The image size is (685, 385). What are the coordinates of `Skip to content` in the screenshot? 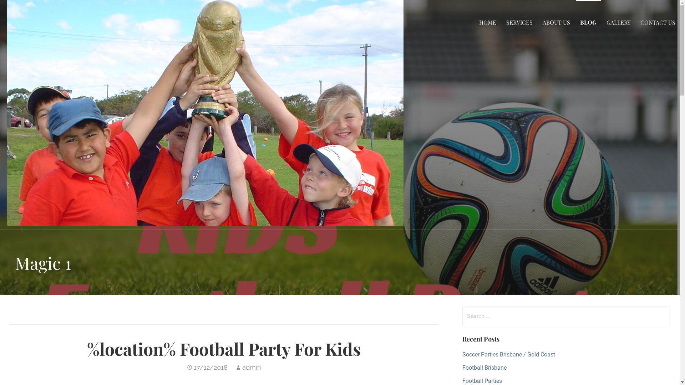 It's located at (0, 0).